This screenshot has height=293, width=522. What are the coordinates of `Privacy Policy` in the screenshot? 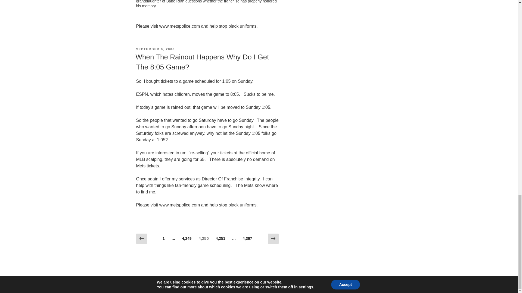 It's located at (189, 281).